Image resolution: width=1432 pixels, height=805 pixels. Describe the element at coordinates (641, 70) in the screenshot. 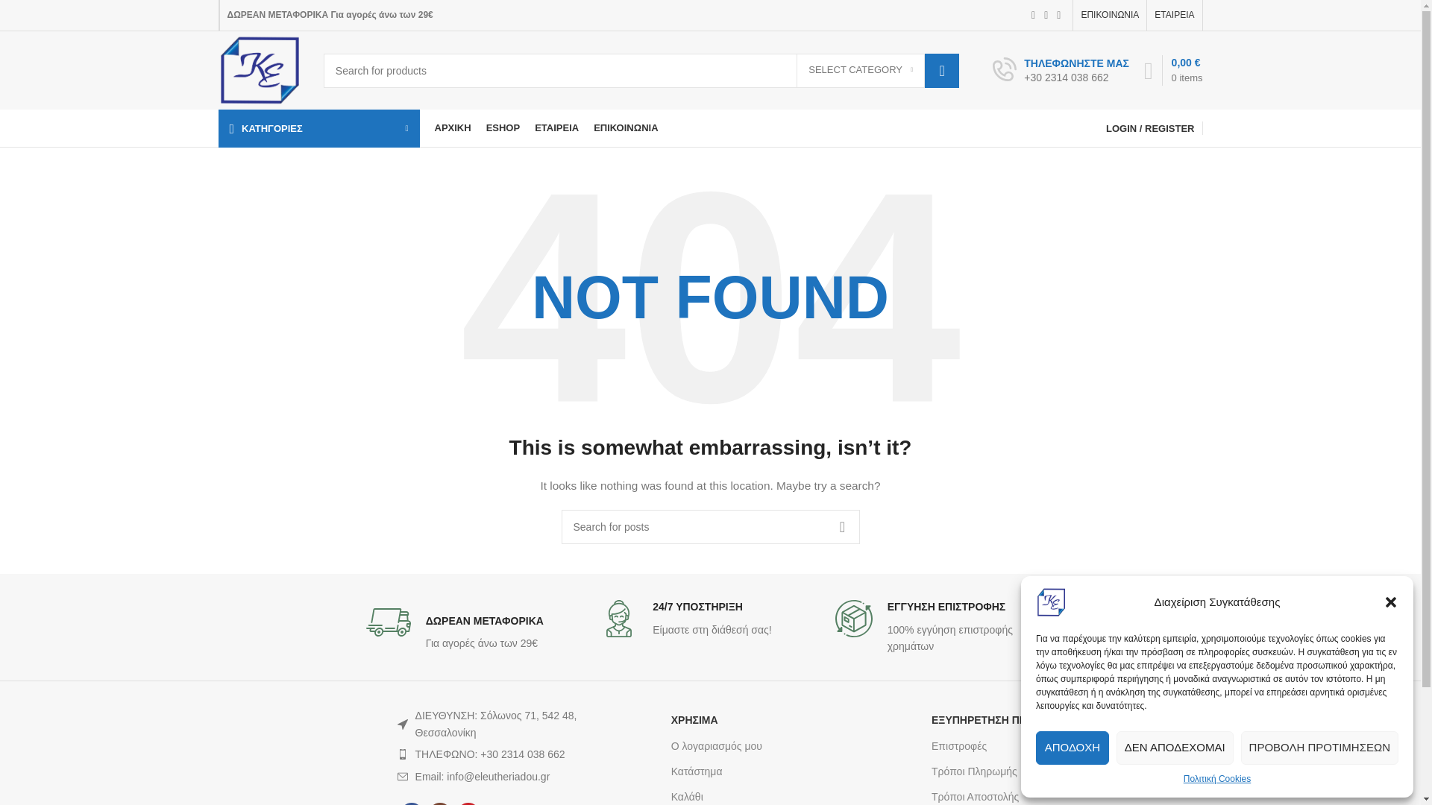

I see `Search for products` at that location.